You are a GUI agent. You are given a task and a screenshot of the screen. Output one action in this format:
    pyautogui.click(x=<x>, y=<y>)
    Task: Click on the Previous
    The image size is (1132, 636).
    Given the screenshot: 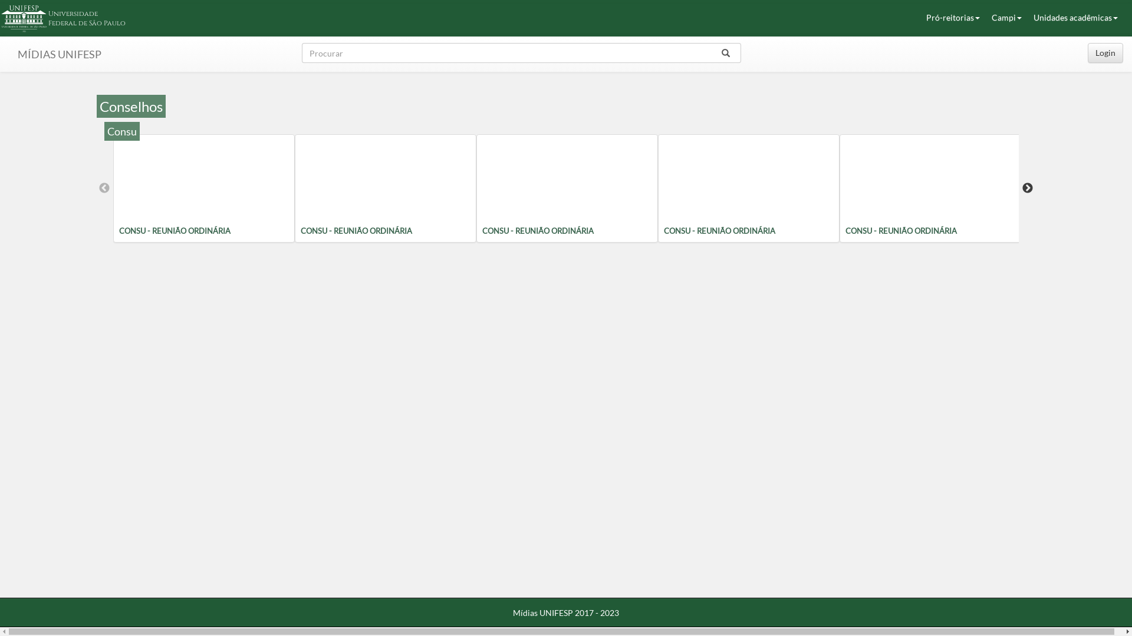 What is the action you would take?
    pyautogui.click(x=104, y=188)
    